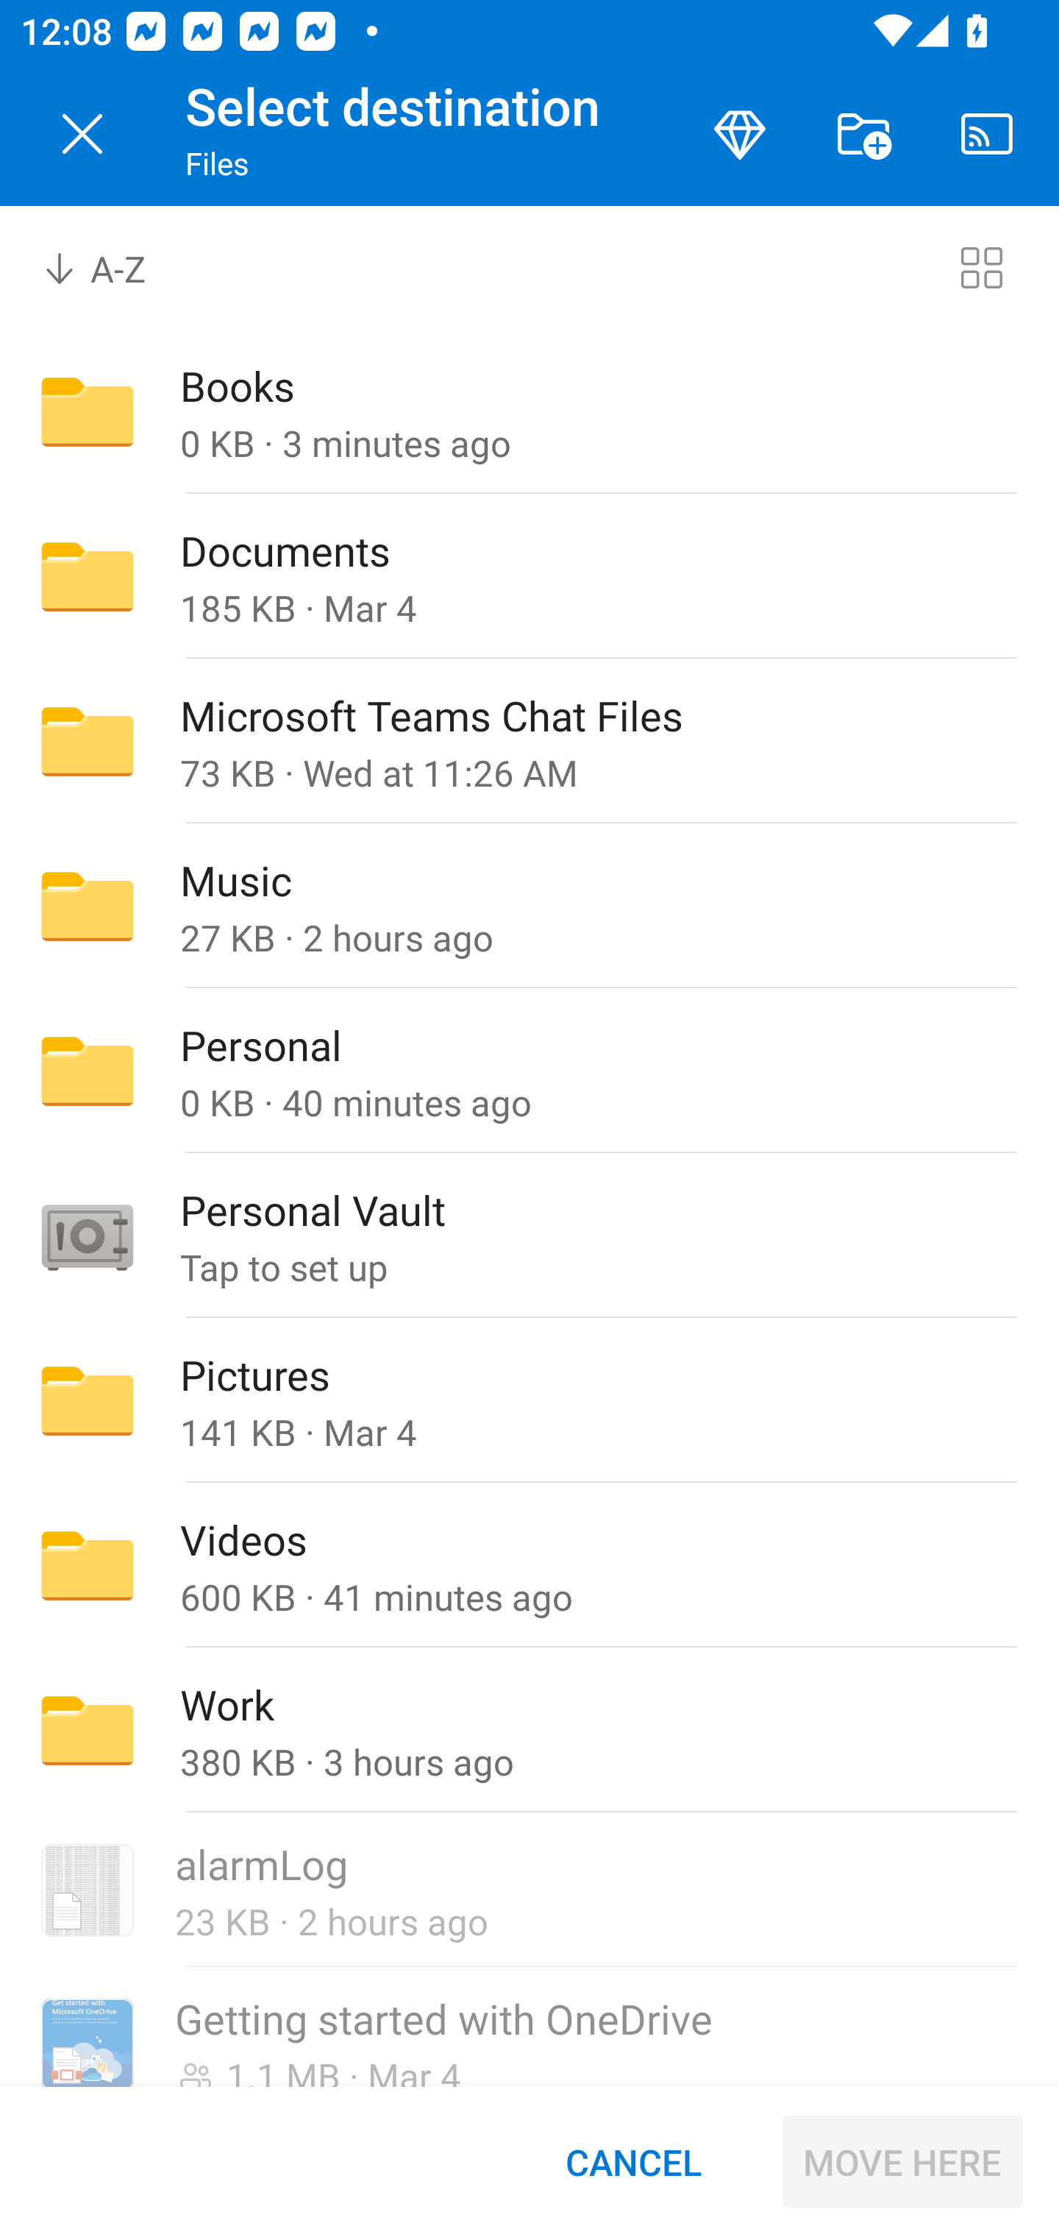 The width and height of the screenshot is (1059, 2237). Describe the element at coordinates (529, 1400) in the screenshot. I see `Folder Pictures 141 KB · Mar 4` at that location.